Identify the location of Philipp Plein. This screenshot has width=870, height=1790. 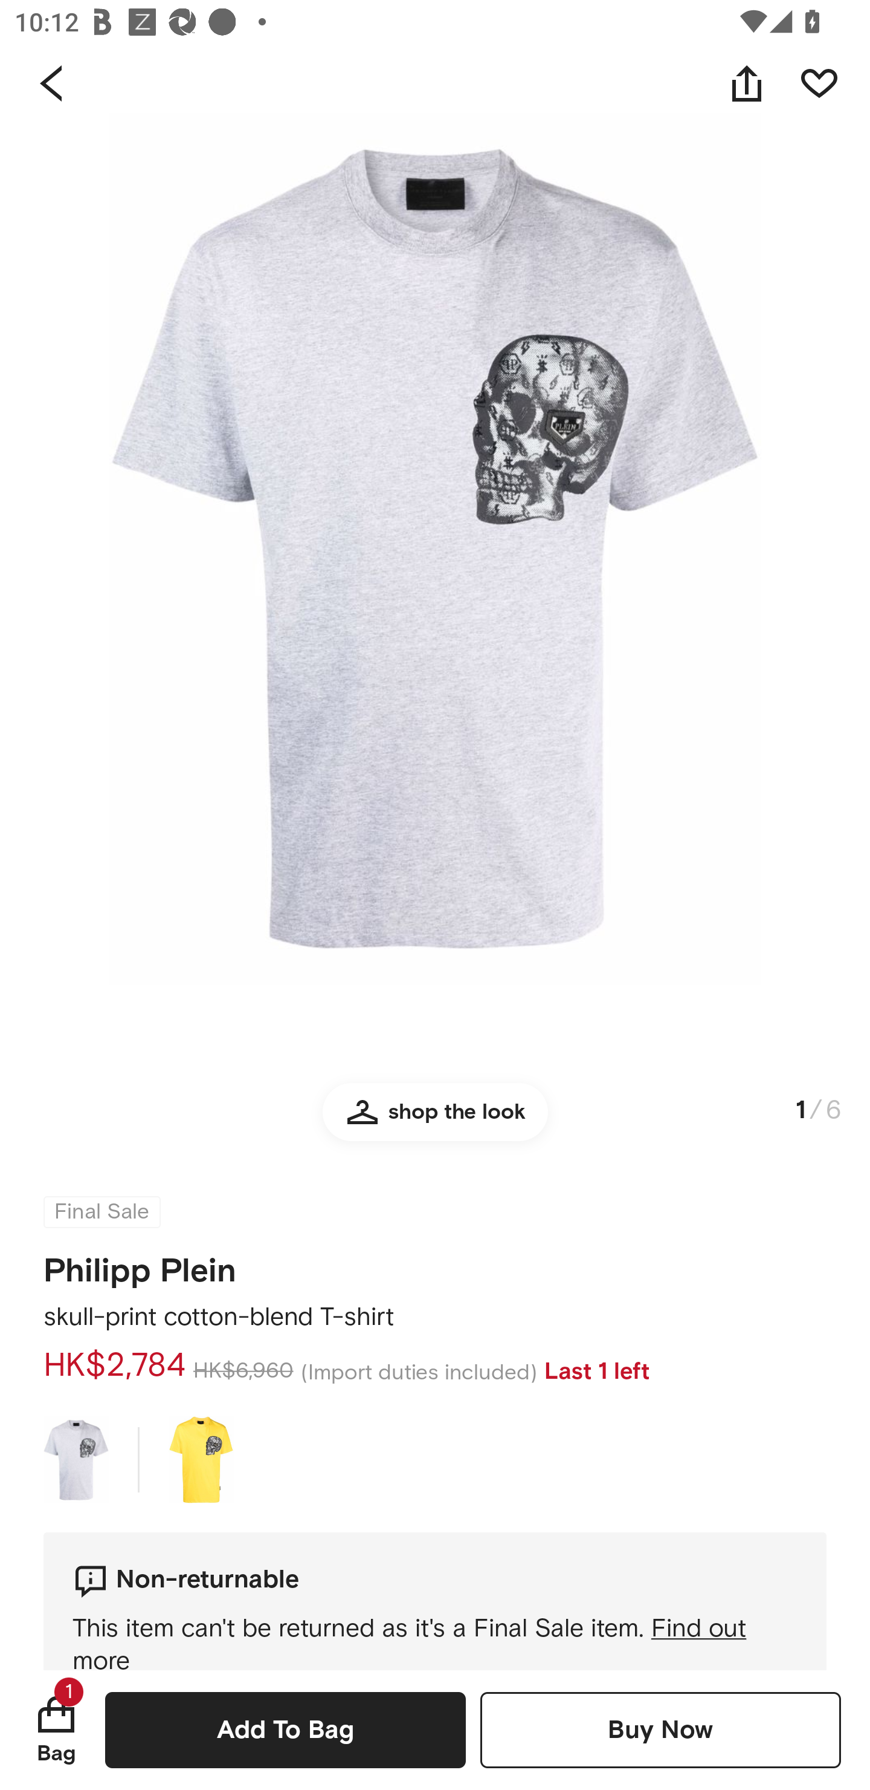
(140, 1264).